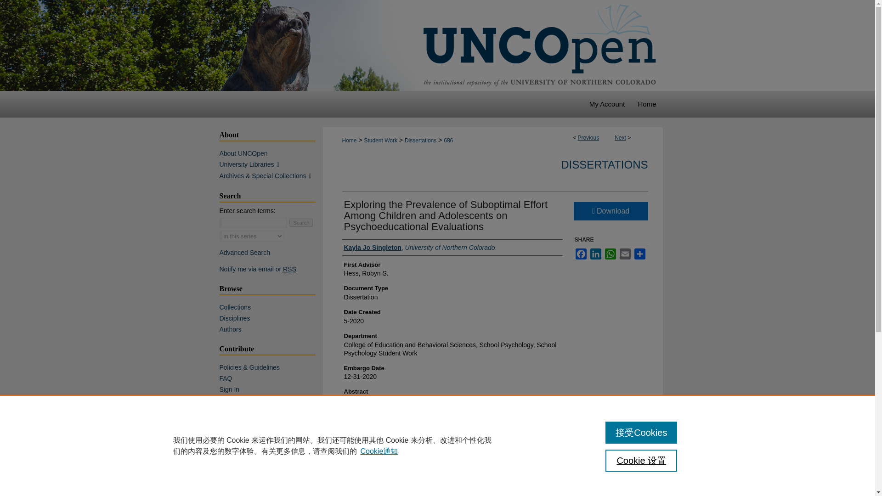 The image size is (882, 496). I want to click on Email or RSS Notifications, so click(271, 269).